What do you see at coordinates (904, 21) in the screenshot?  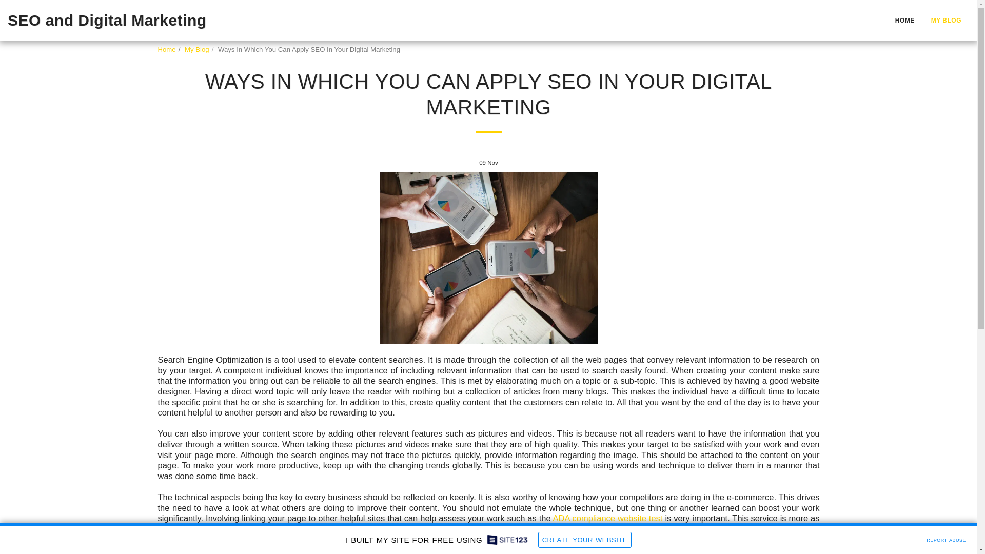 I see `HOME` at bounding box center [904, 21].